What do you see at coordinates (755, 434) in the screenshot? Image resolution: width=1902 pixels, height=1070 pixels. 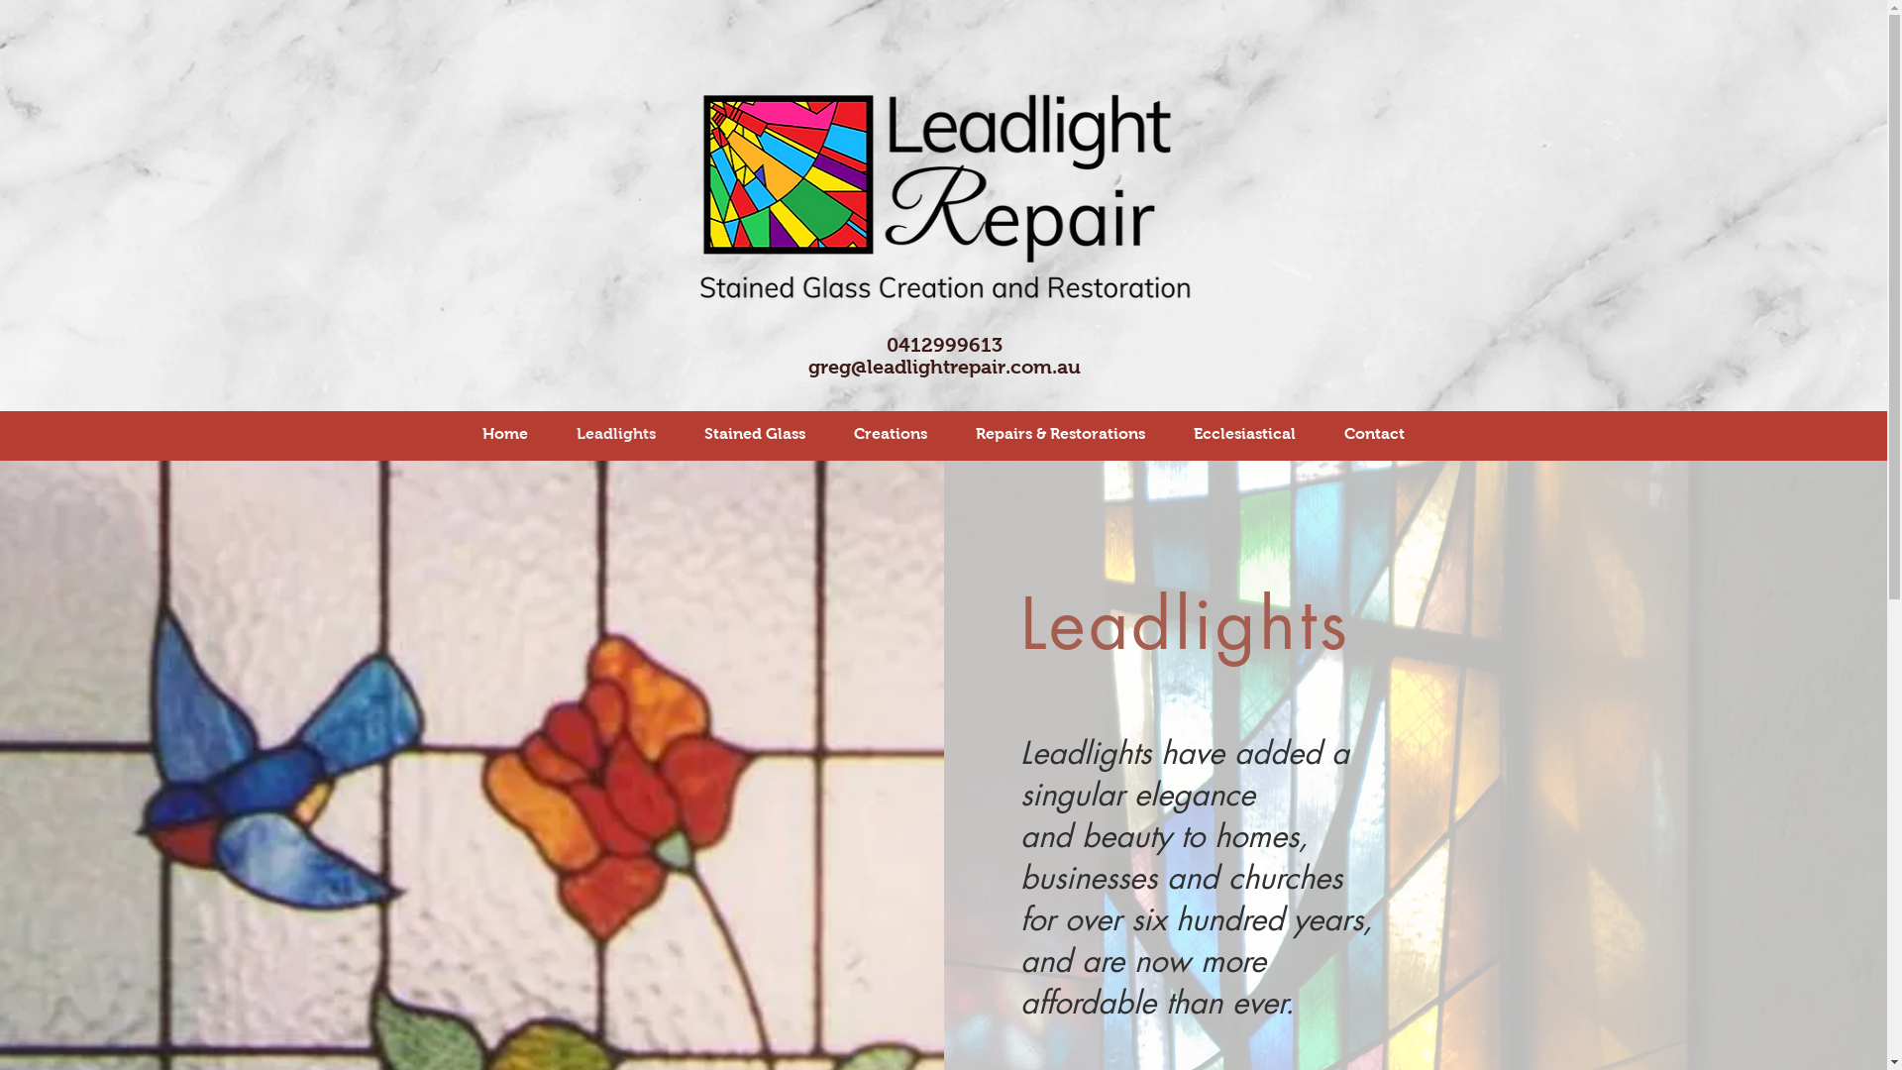 I see `Stained Glass` at bounding box center [755, 434].